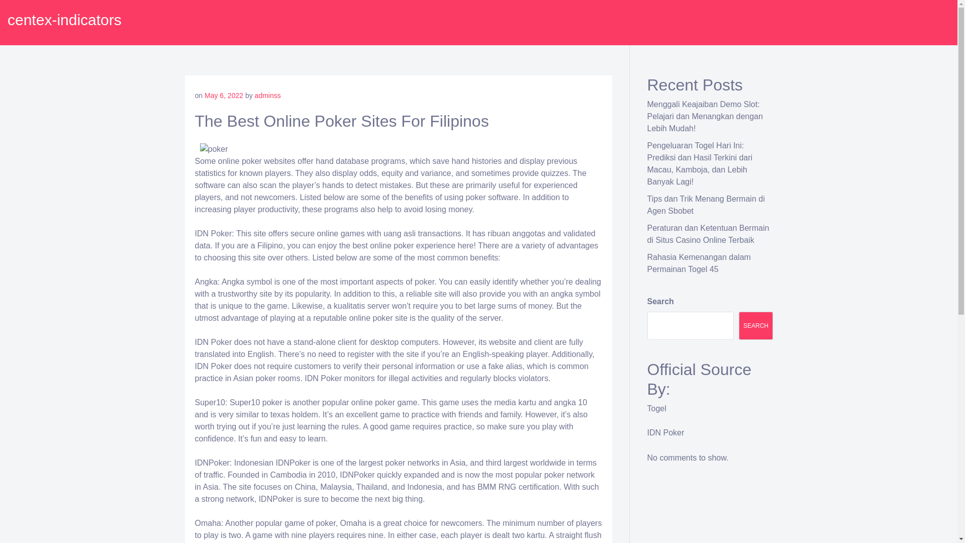 Image resolution: width=965 pixels, height=543 pixels. I want to click on Tips dan Trik Menang Bermain di Agen Sbobet, so click(706, 204).